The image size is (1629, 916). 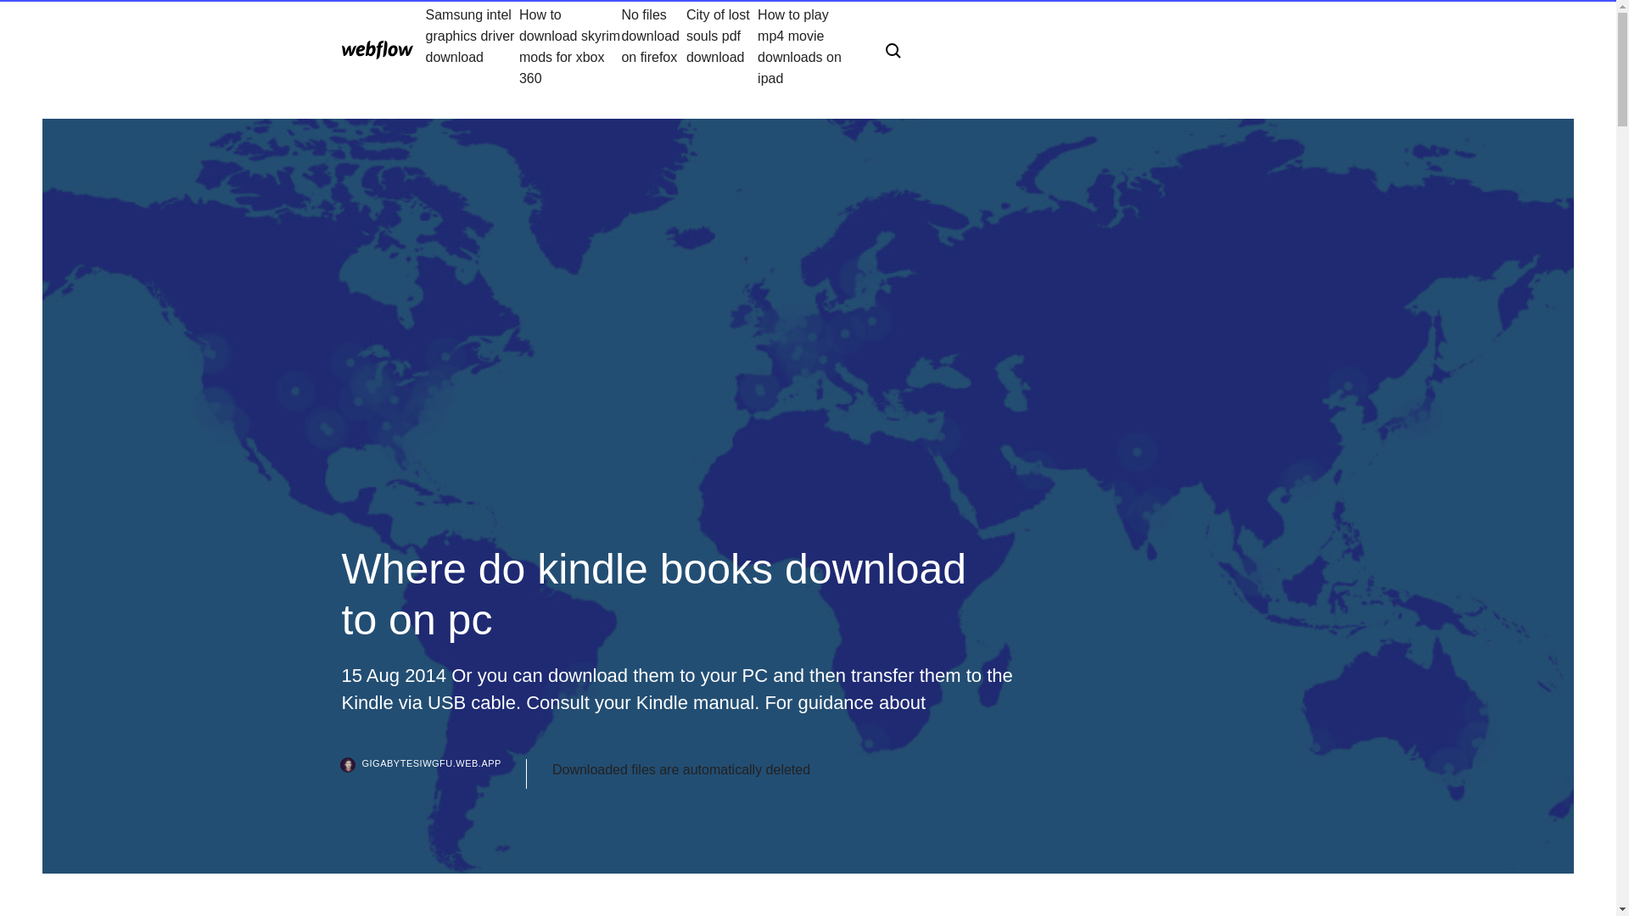 I want to click on How to play mp4 movie downloads on ipad, so click(x=808, y=46).